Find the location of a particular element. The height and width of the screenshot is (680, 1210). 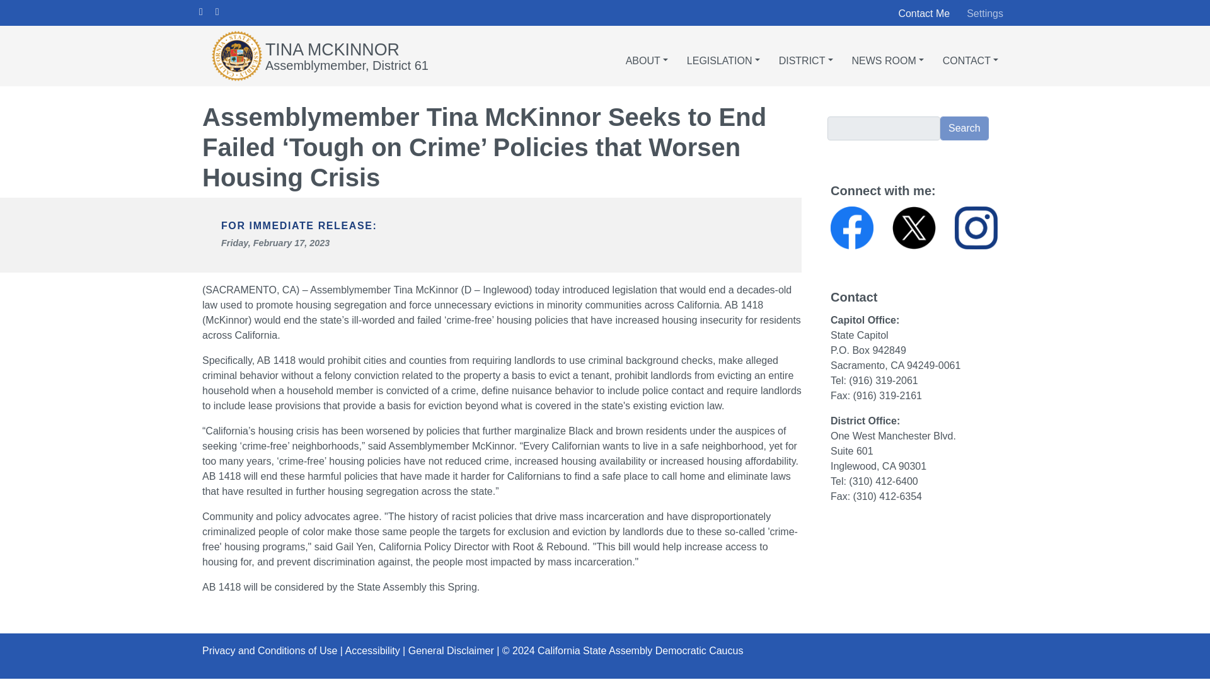

Enter the terms you wish to search for. is located at coordinates (884, 128).